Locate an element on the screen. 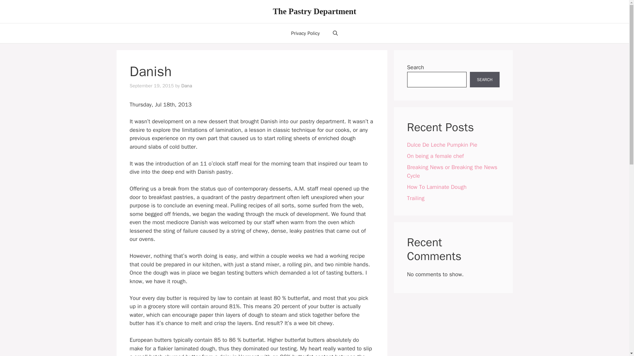 The height and width of the screenshot is (356, 634). Breaking News or Breaking the News Cycle is located at coordinates (452, 171).